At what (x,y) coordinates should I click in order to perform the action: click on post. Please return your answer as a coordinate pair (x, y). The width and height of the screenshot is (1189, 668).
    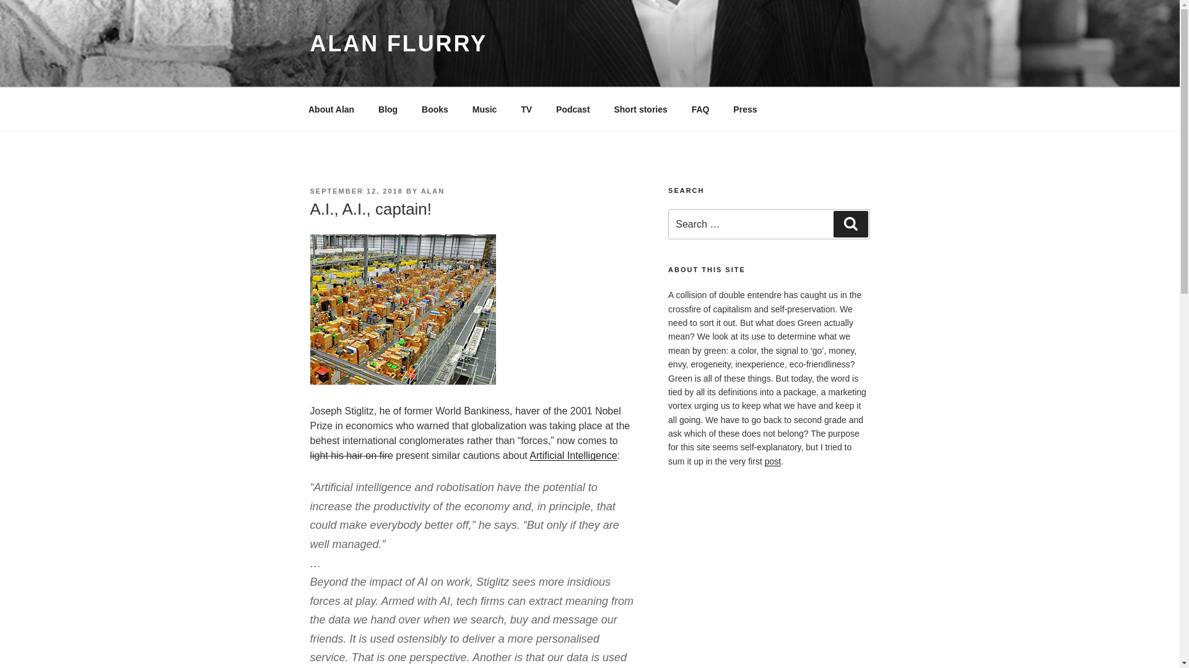
    Looking at the image, I should click on (773, 461).